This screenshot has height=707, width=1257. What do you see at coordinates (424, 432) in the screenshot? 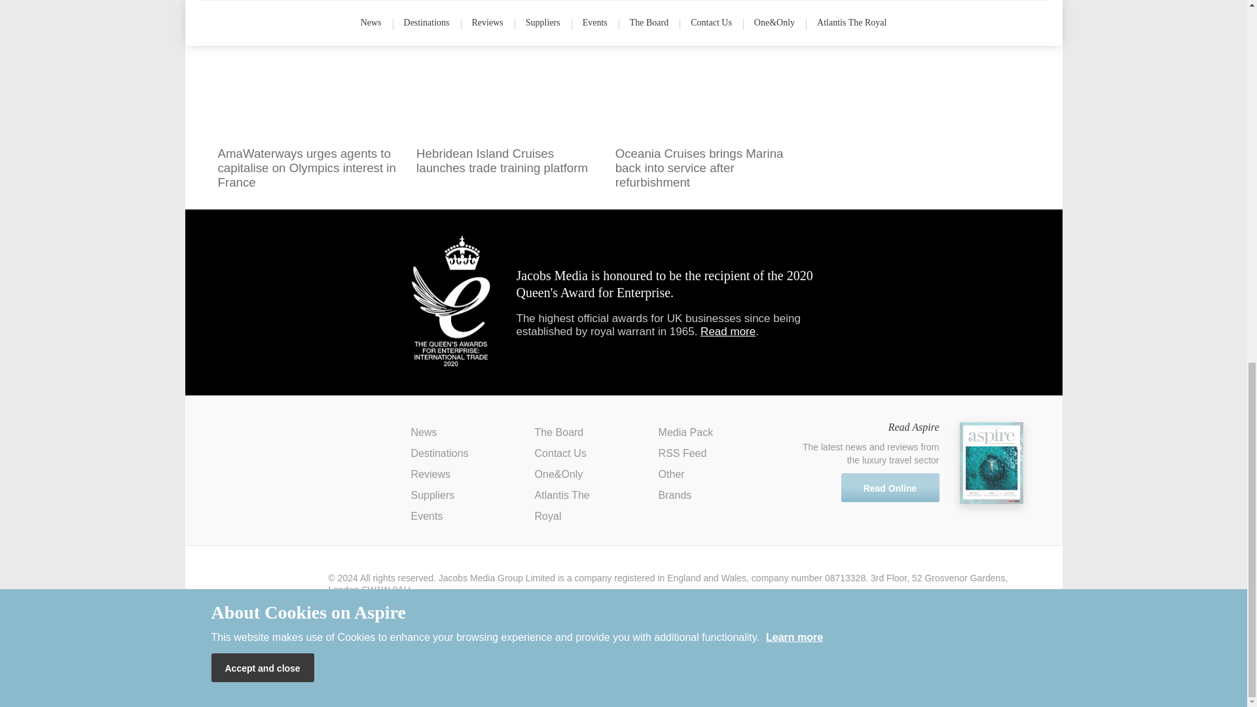
I see `News` at bounding box center [424, 432].